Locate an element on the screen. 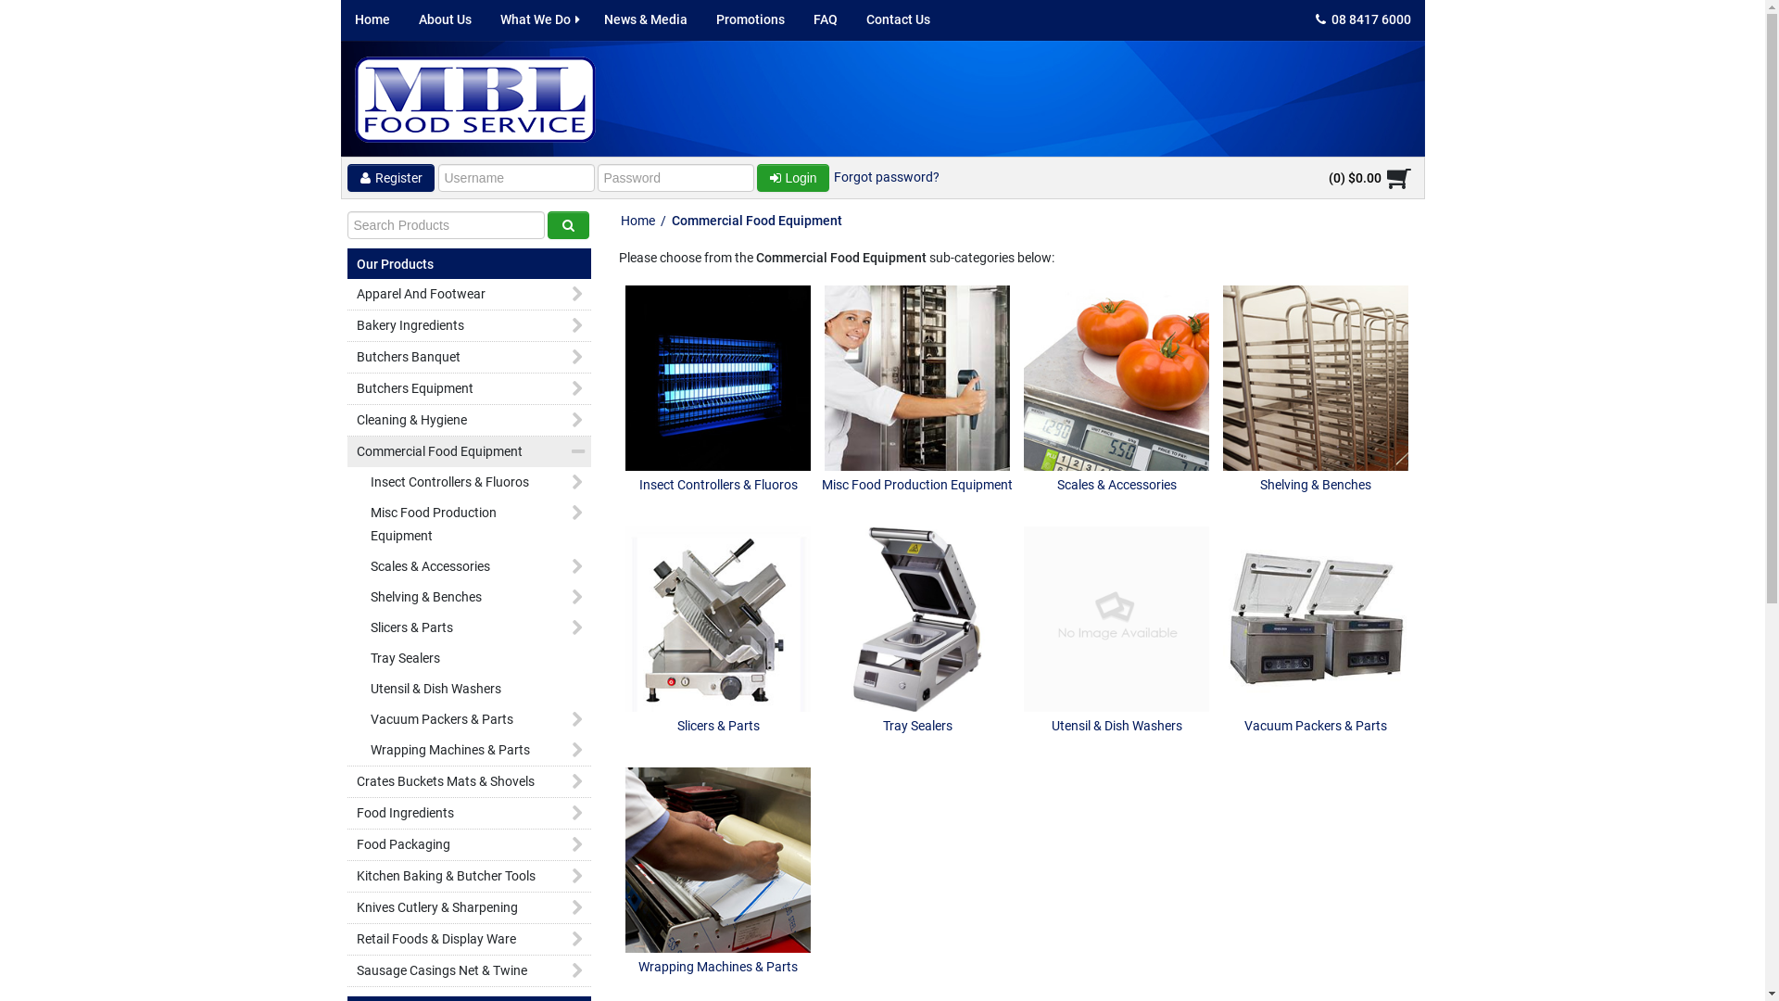 This screenshot has height=1001, width=1779. Retail Foods & Display Ware is located at coordinates (469, 940).